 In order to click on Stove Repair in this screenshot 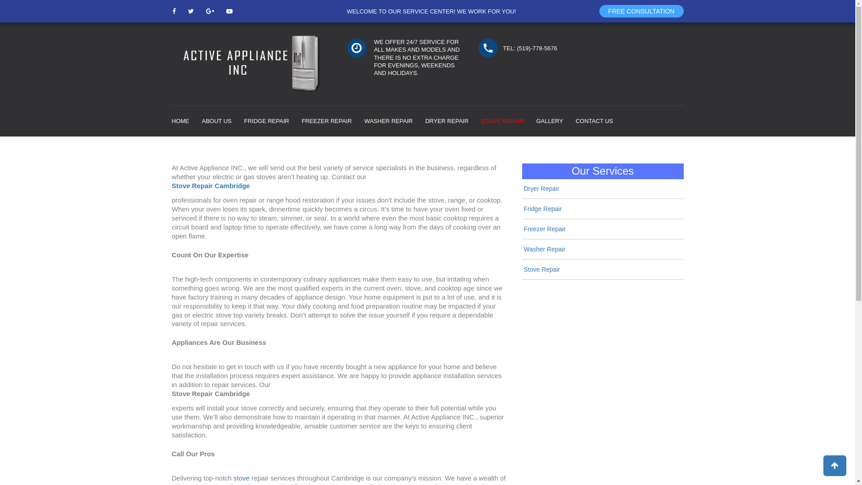, I will do `click(541, 269)`.